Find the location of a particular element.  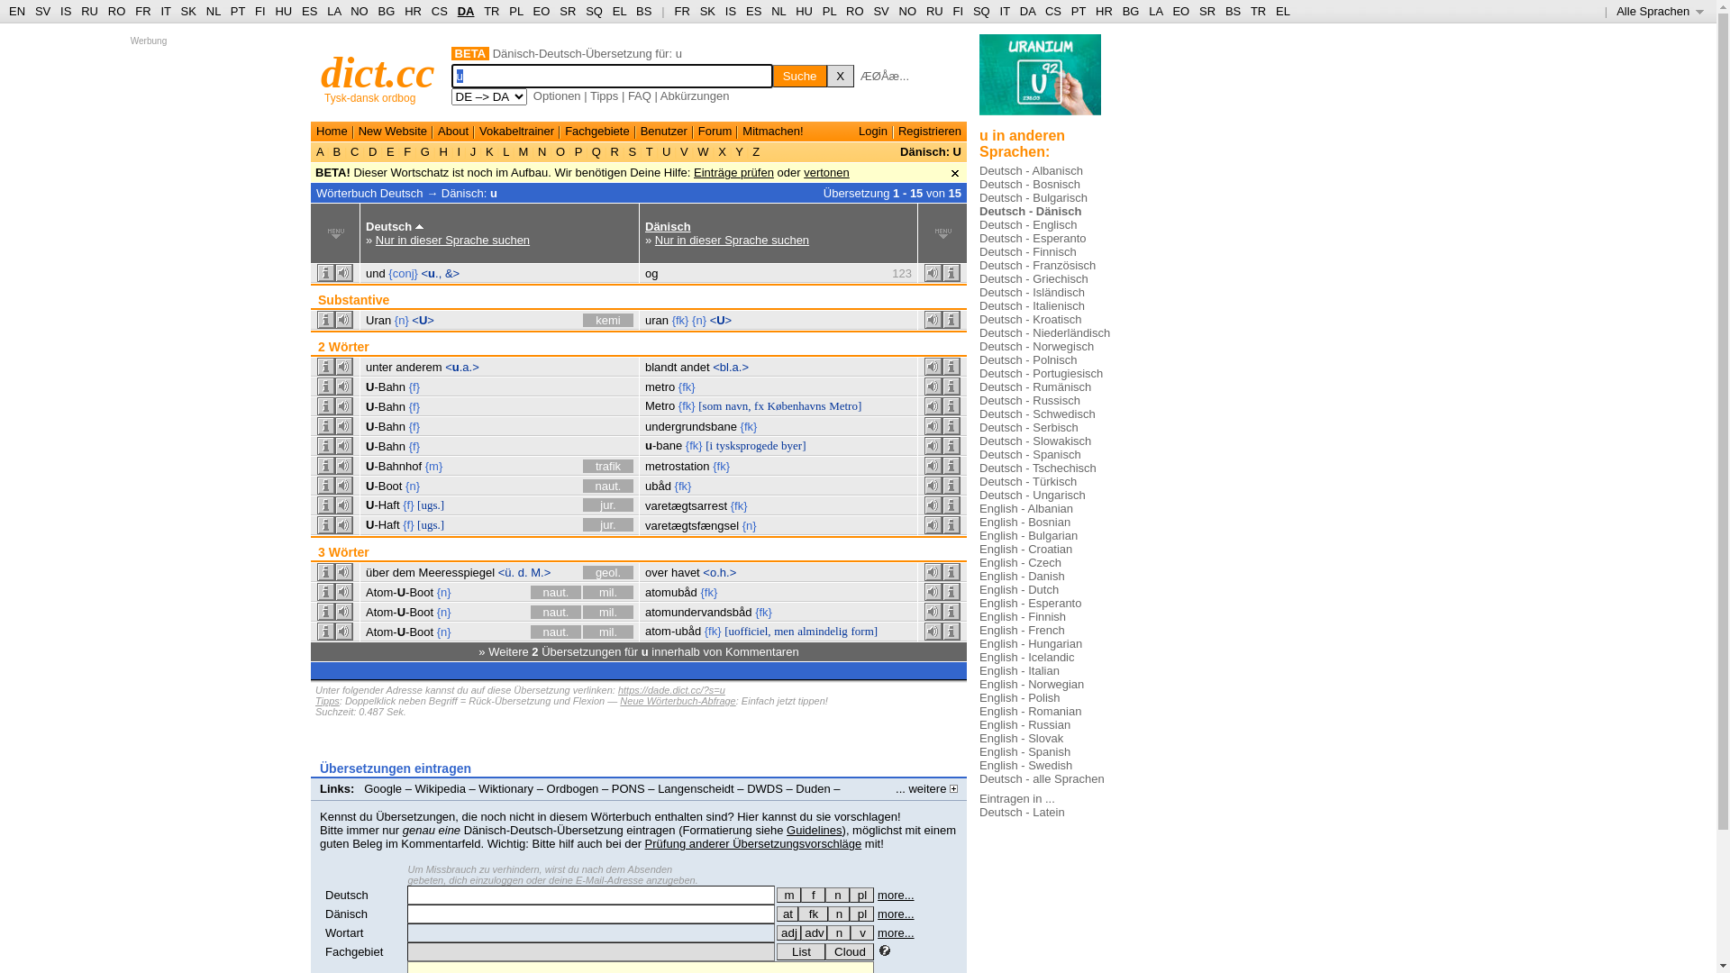

SQ is located at coordinates (595, 11).